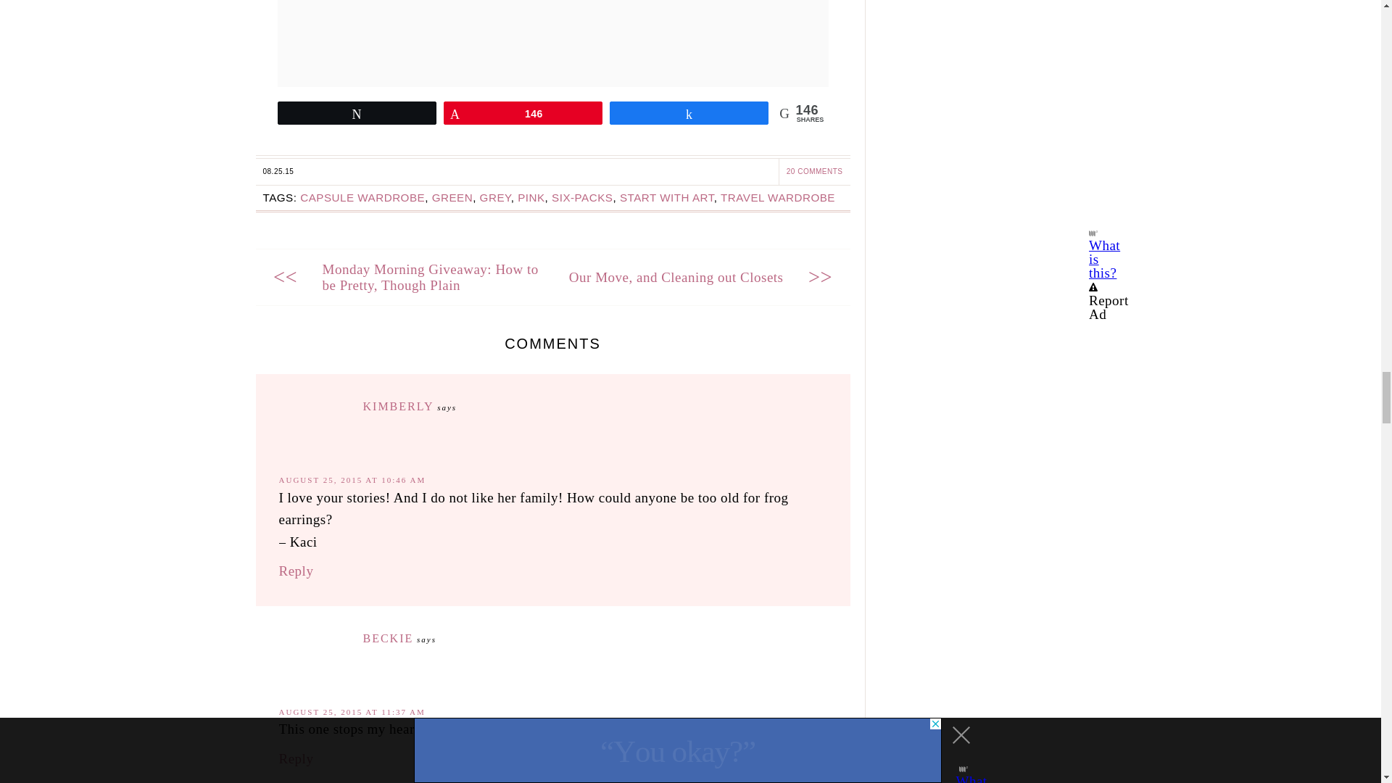  What do you see at coordinates (452, 197) in the screenshot?
I see `GREEN` at bounding box center [452, 197].